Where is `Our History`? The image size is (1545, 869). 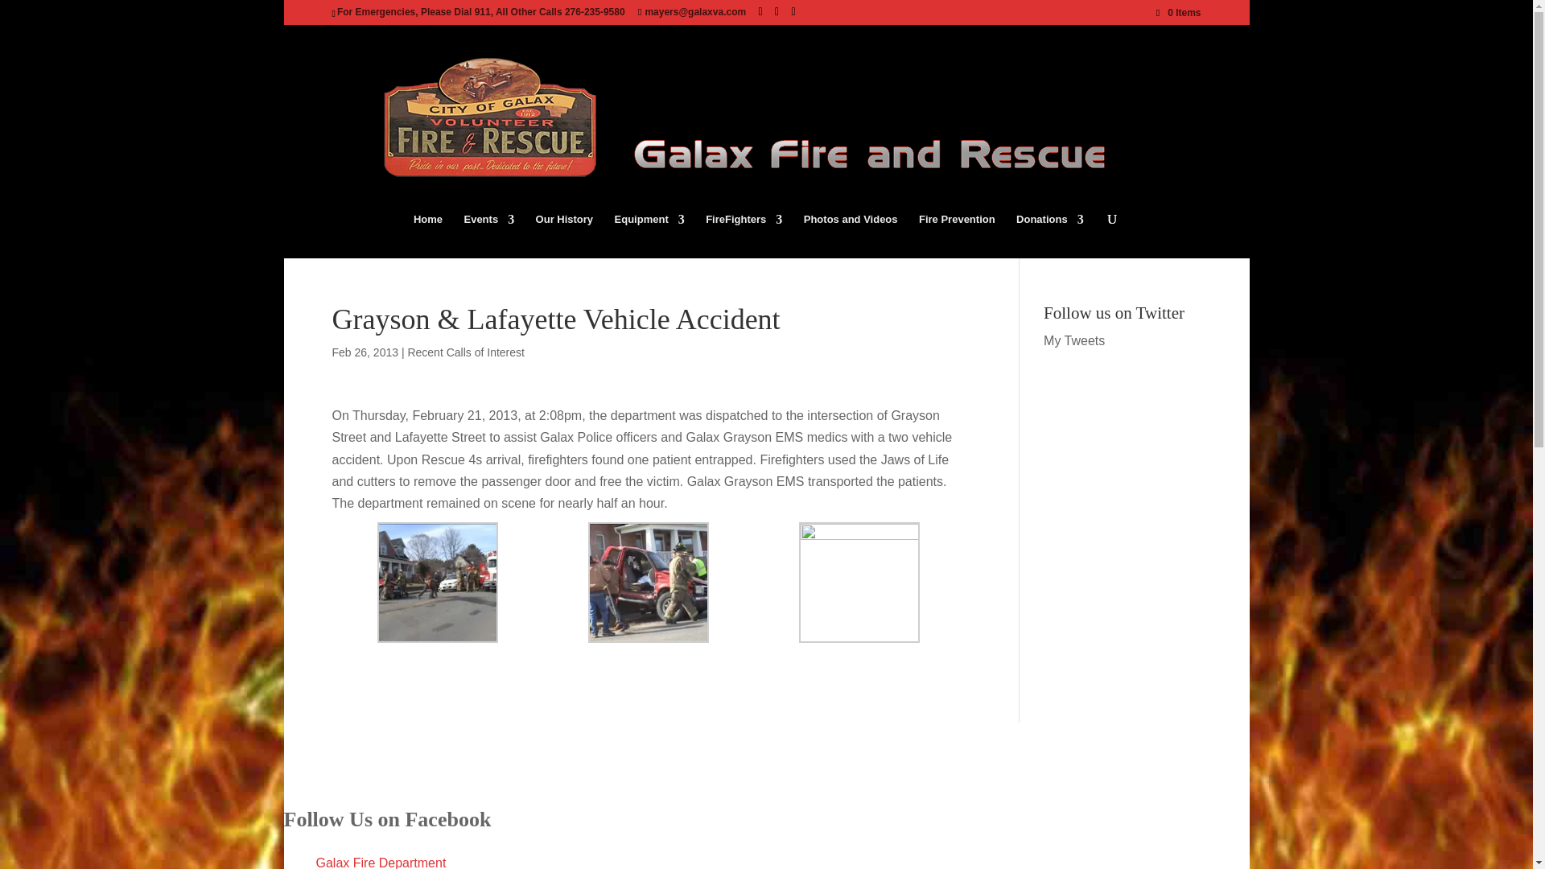 Our History is located at coordinates (565, 235).